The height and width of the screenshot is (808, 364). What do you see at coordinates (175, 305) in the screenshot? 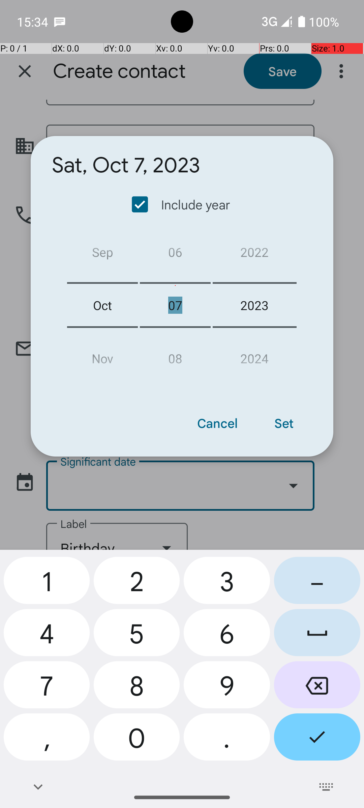
I see `07` at bounding box center [175, 305].